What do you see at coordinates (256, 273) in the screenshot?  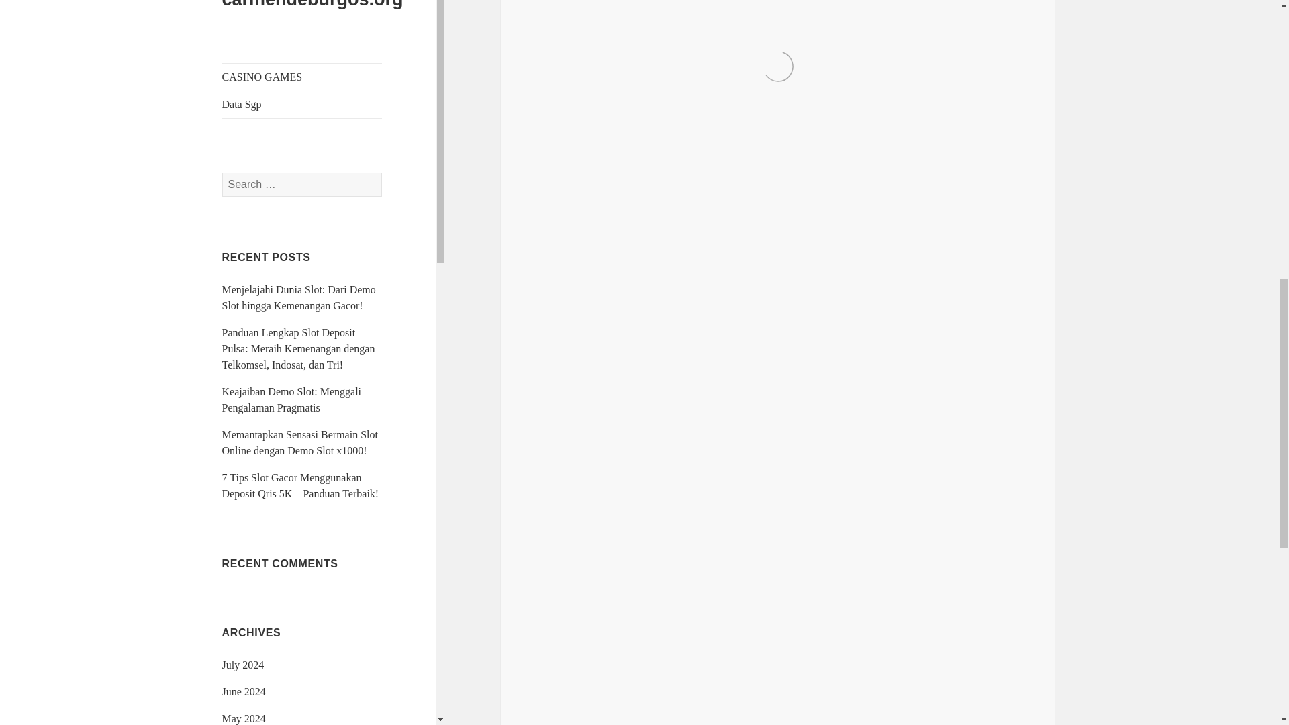 I see `September 2023` at bounding box center [256, 273].